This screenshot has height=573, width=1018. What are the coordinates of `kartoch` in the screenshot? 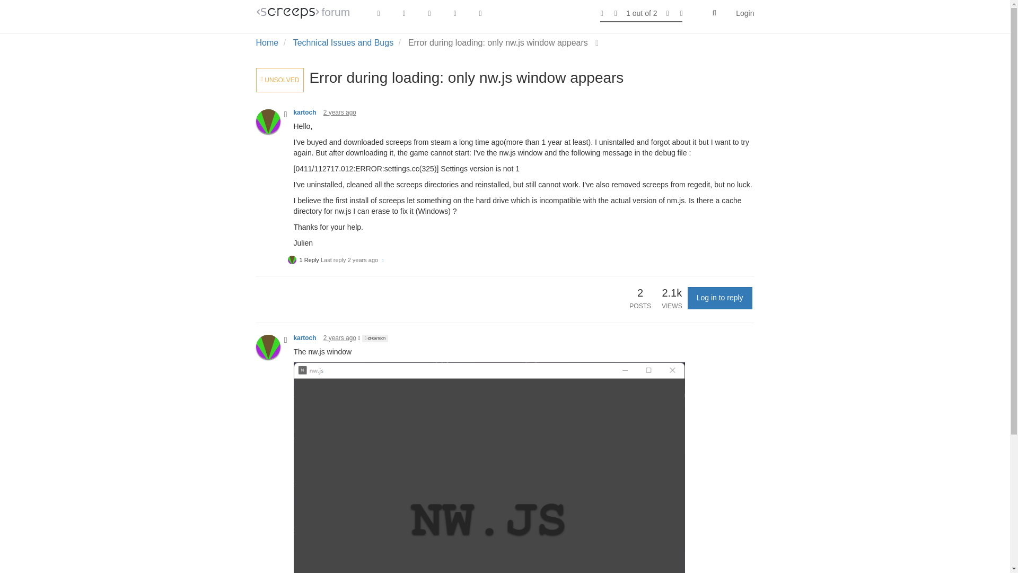 It's located at (305, 112).